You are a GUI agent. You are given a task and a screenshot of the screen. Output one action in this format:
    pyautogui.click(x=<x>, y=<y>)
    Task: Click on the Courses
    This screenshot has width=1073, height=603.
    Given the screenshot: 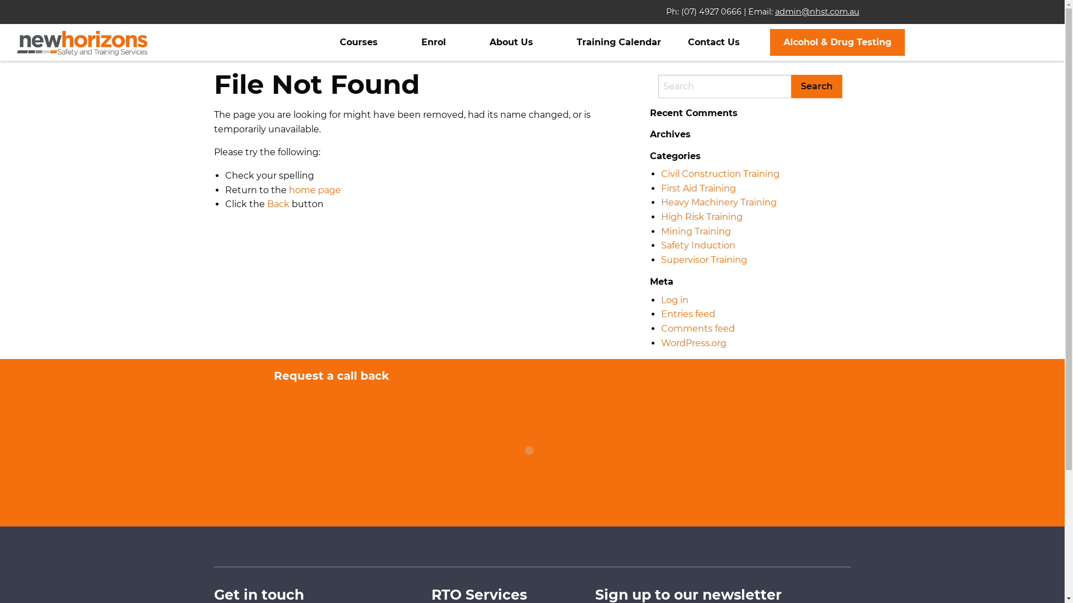 What is the action you would take?
    pyautogui.click(x=359, y=42)
    